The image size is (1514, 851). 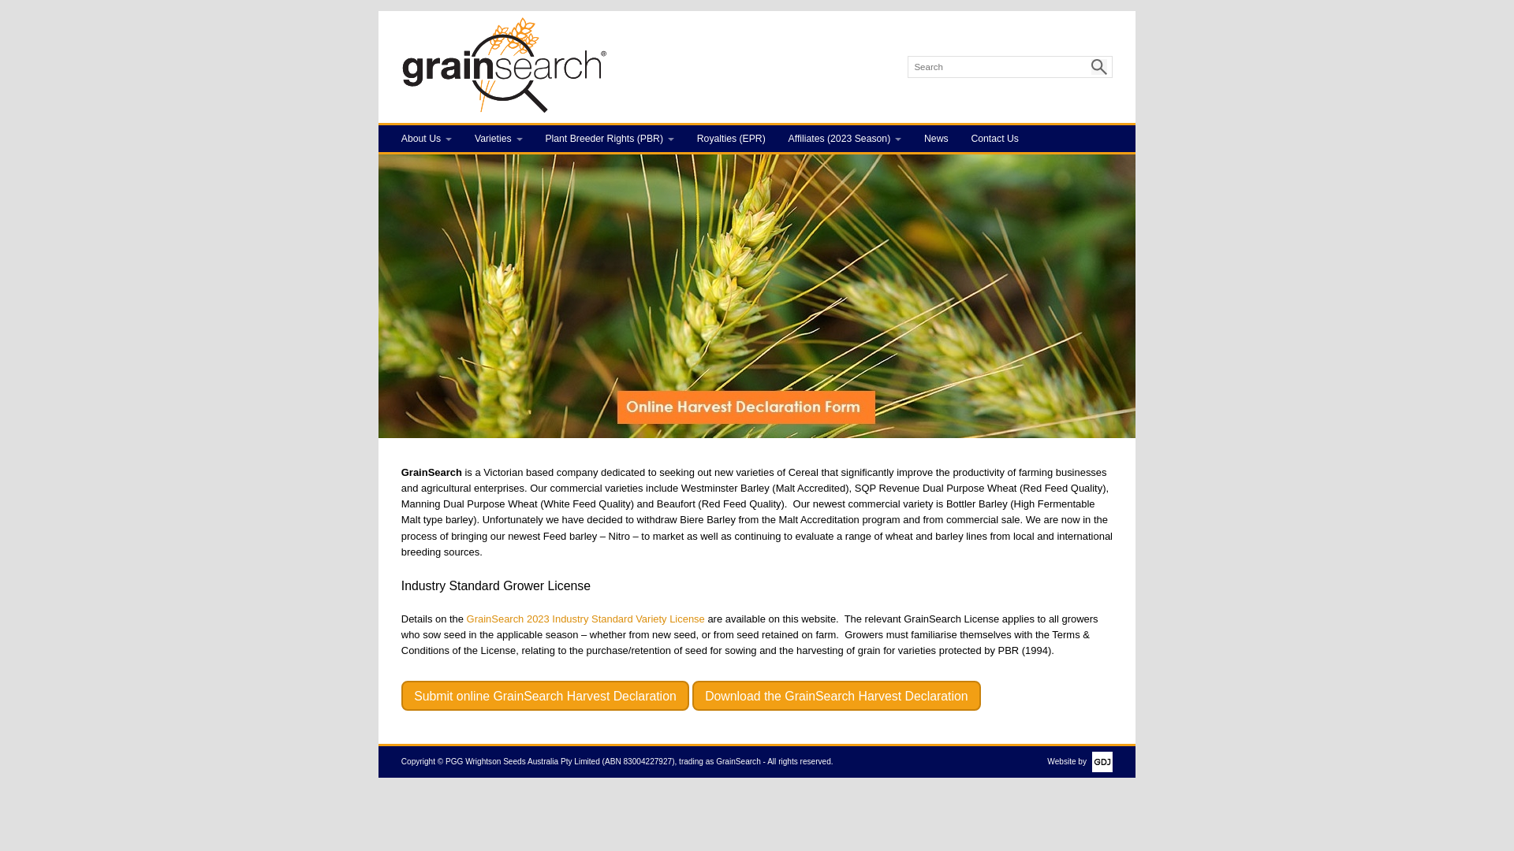 What do you see at coordinates (587, 619) in the screenshot?
I see `GrainSearch 2023 Industry Standard Variety License` at bounding box center [587, 619].